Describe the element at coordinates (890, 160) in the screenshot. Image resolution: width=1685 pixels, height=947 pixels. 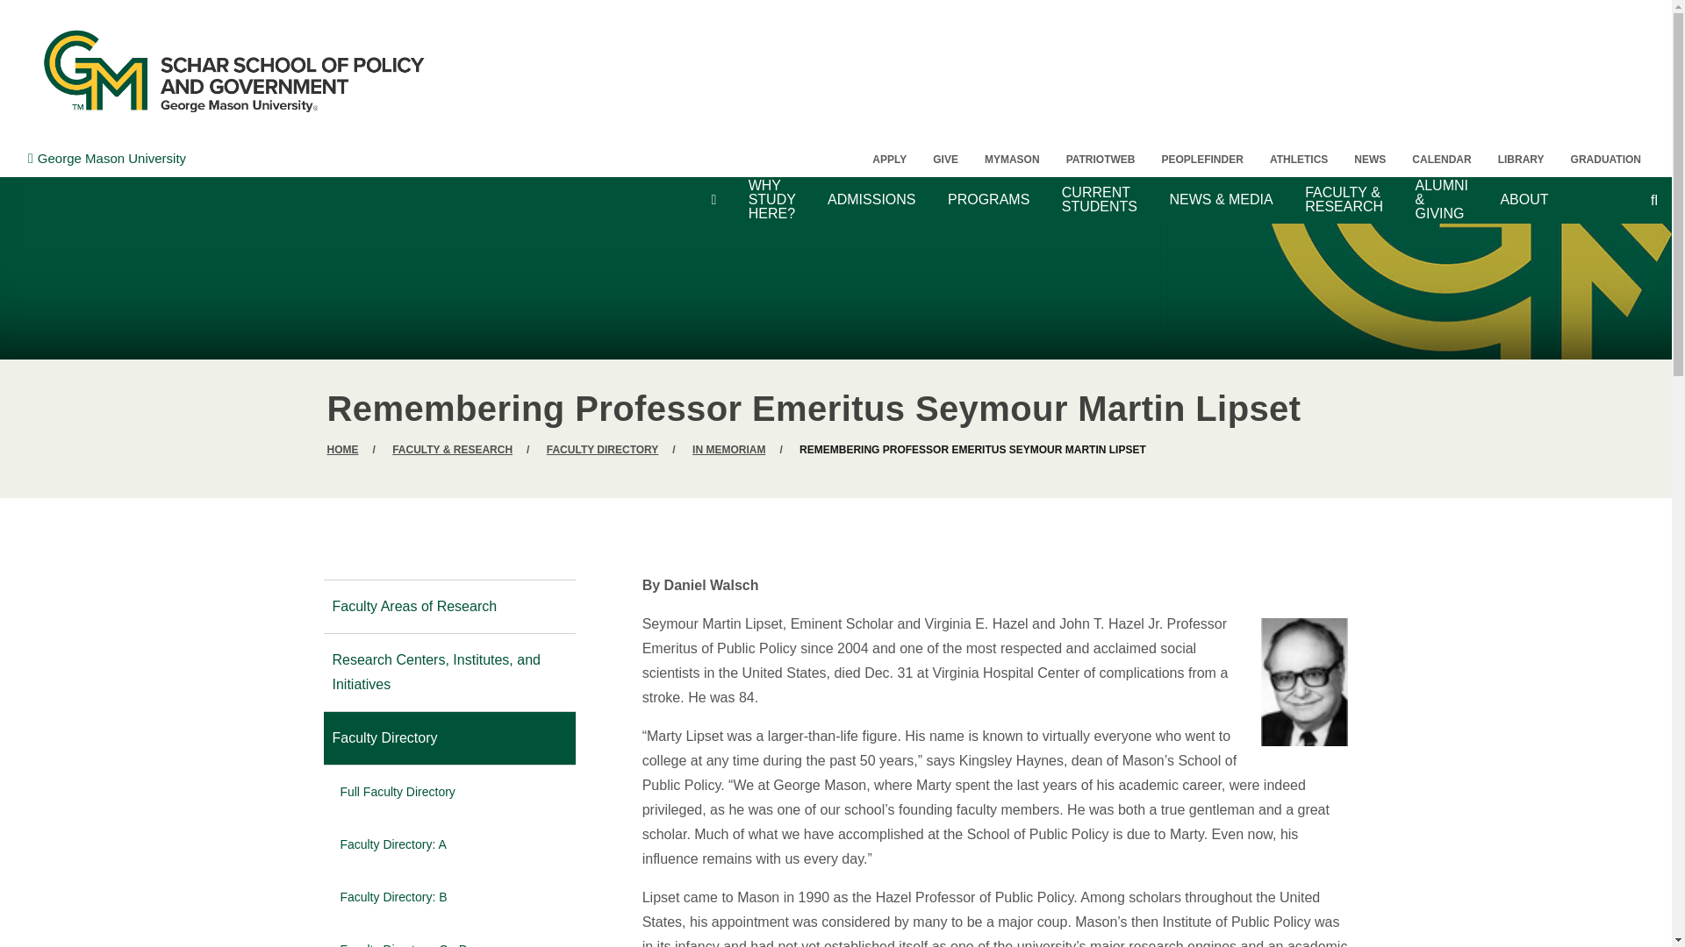
I see `APPLY` at that location.